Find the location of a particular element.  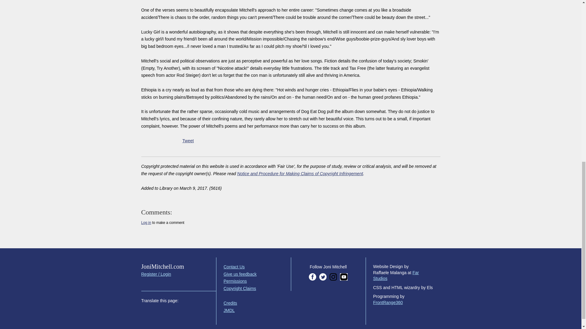

Tweet is located at coordinates (188, 140).